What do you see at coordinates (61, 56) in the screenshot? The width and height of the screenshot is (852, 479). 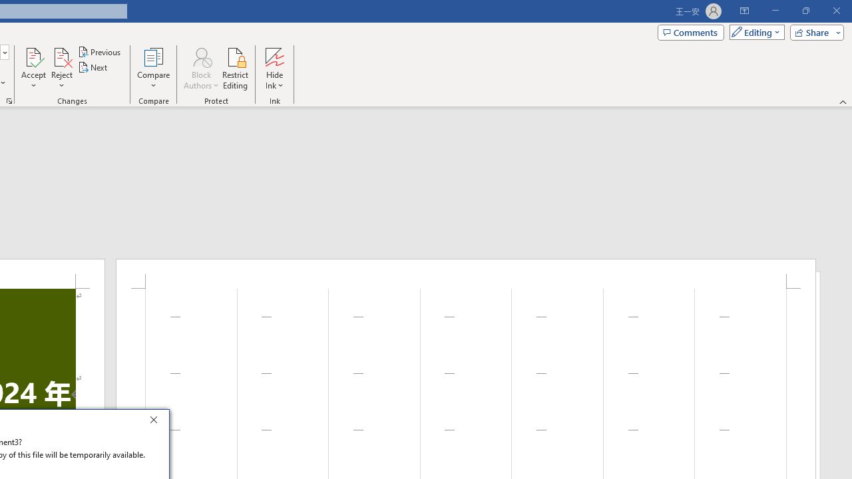 I see `Reject and Move to Next` at bounding box center [61, 56].